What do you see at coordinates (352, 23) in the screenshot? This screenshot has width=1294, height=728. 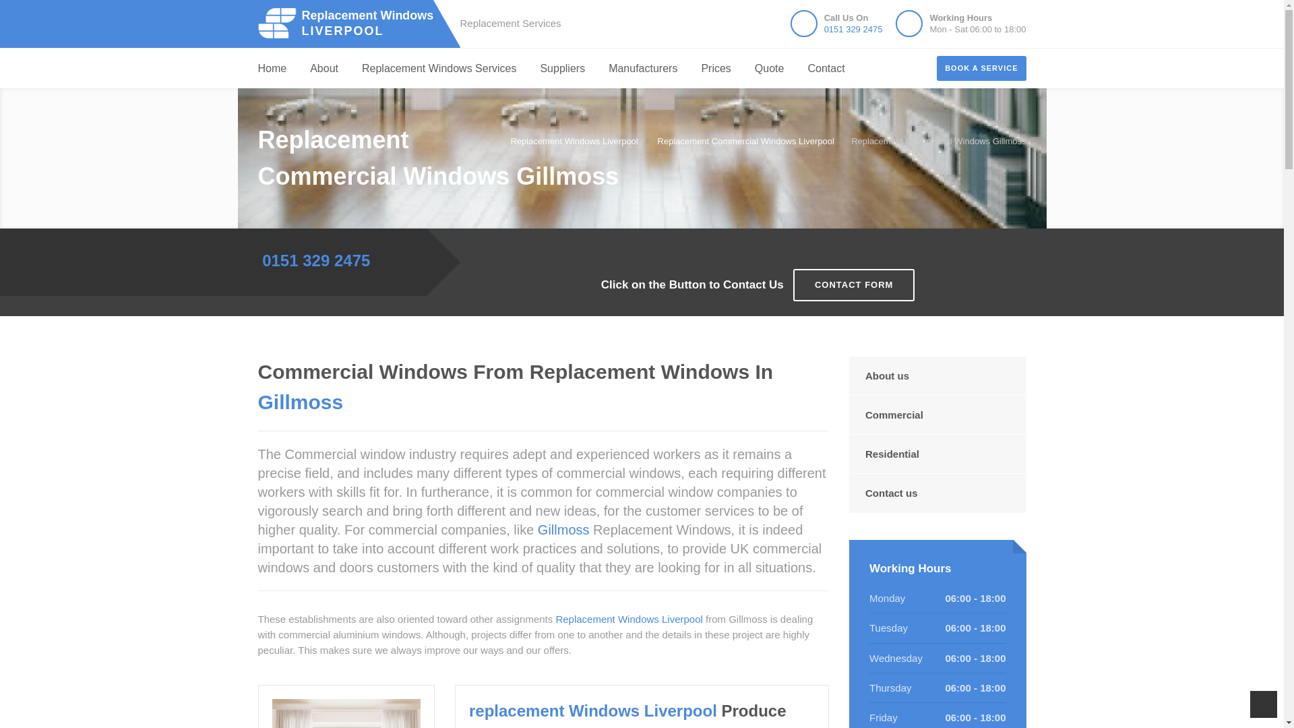 I see `Replacement Windows Services` at bounding box center [352, 23].